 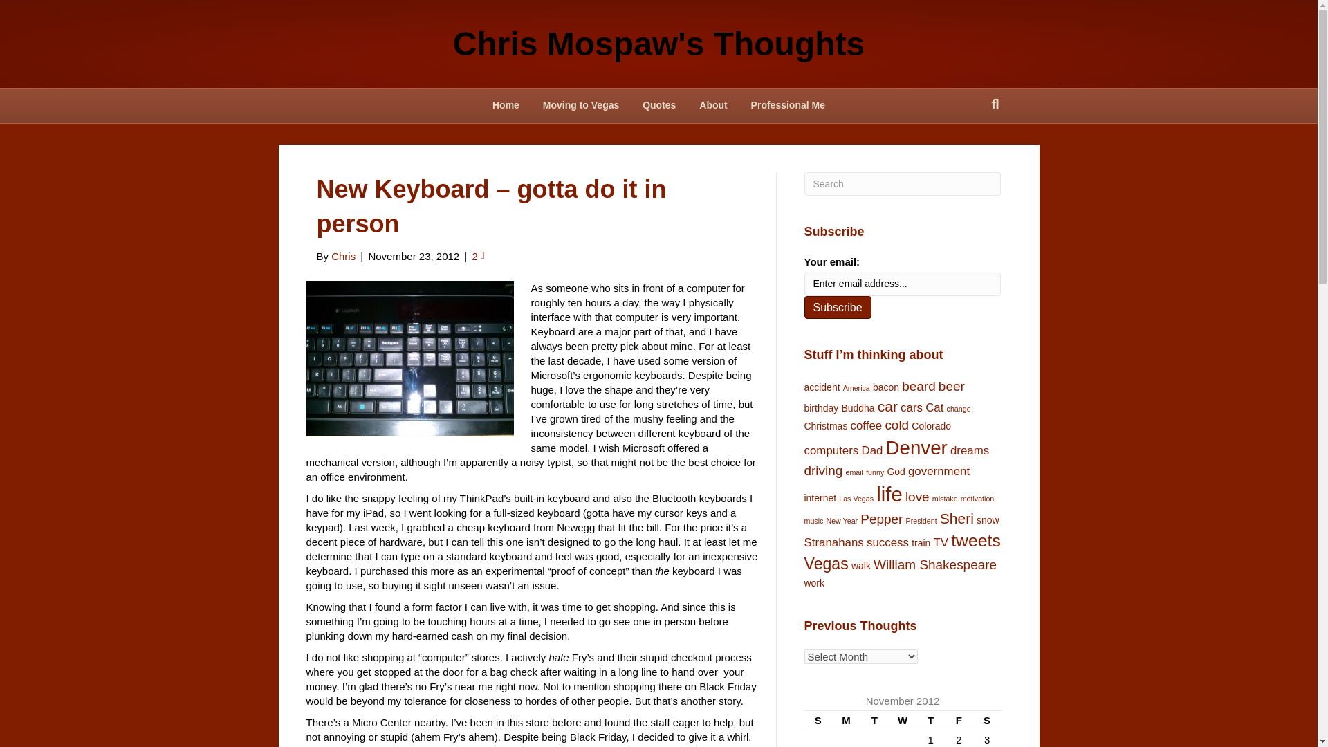 What do you see at coordinates (506, 106) in the screenshot?
I see `Home` at bounding box center [506, 106].